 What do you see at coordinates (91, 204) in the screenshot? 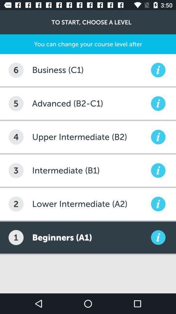
I see `flip until the lower intermediate (a2) icon` at bounding box center [91, 204].